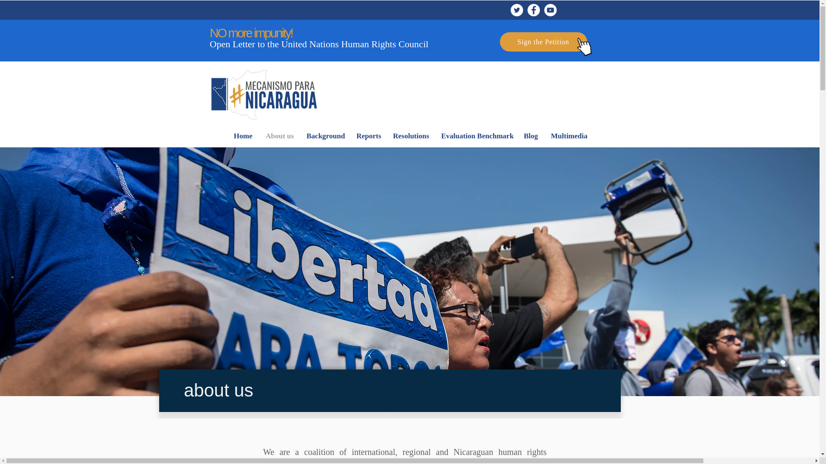  Describe the element at coordinates (569, 136) in the screenshot. I see `Multimedia` at that location.